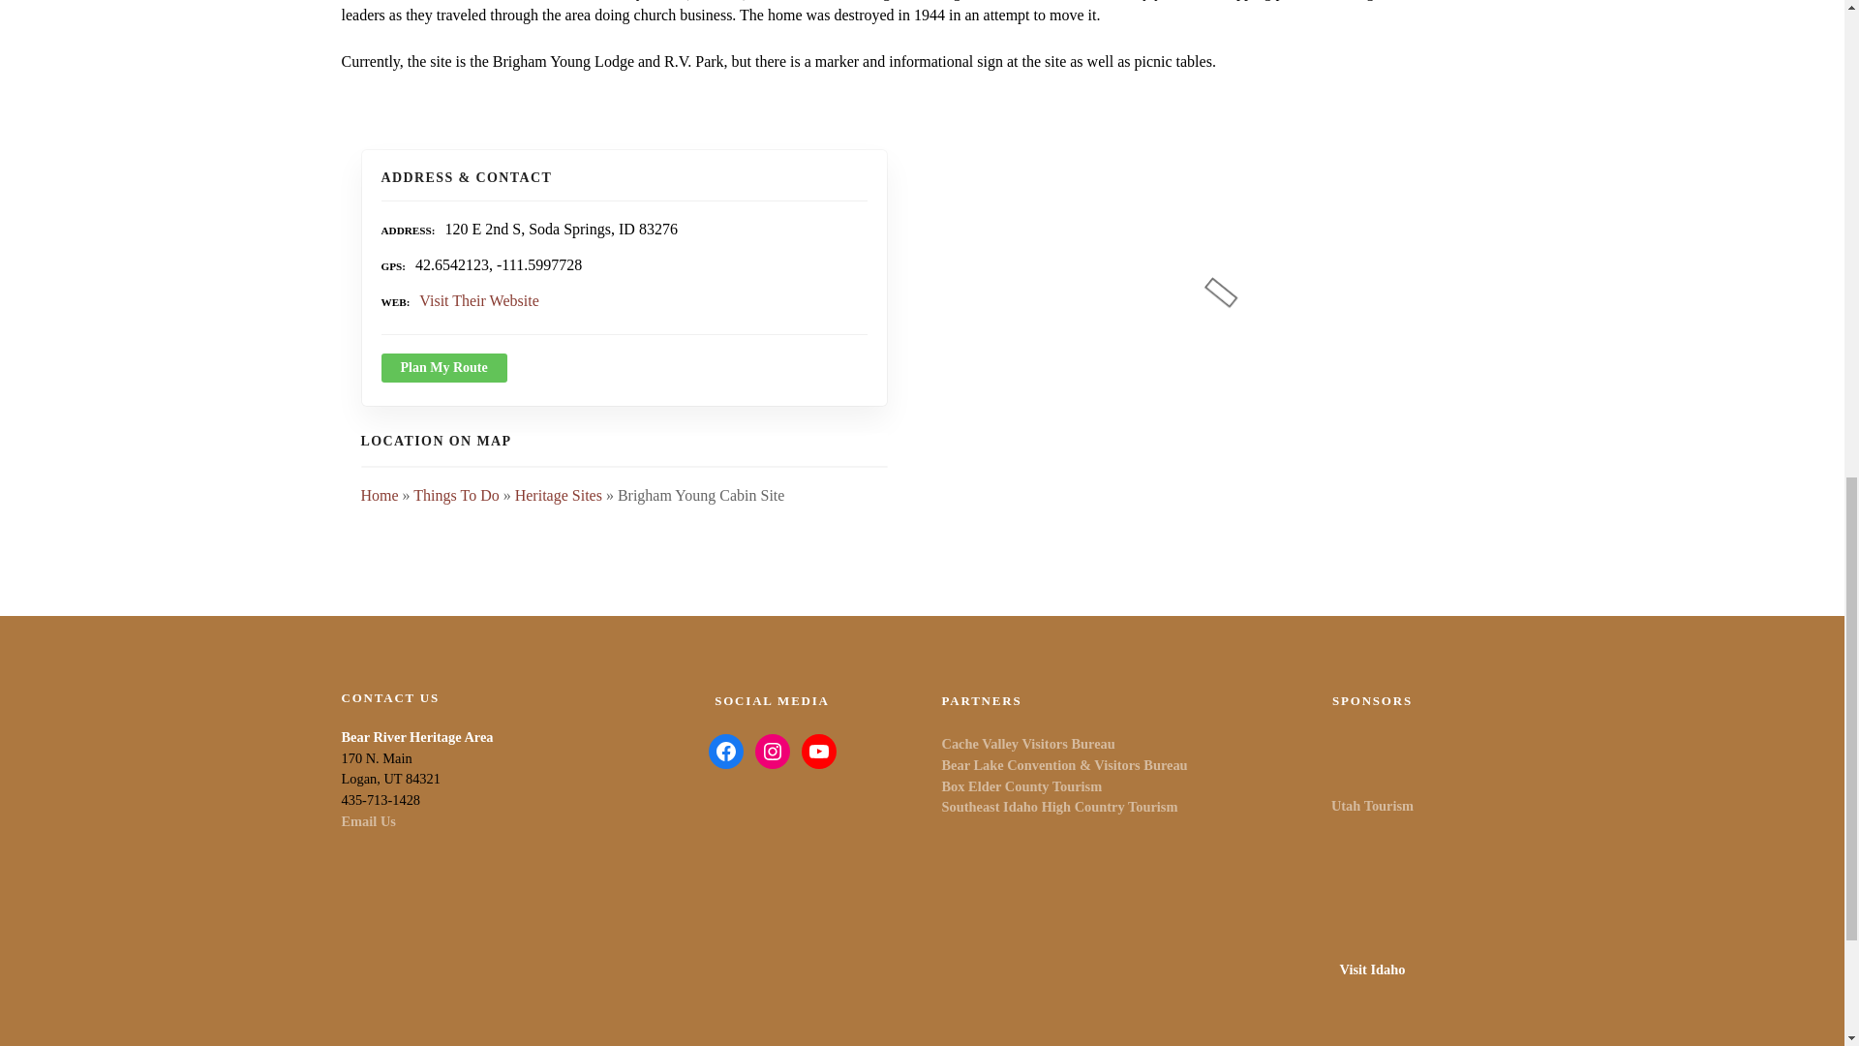 The image size is (1859, 1046). Describe the element at coordinates (478, 300) in the screenshot. I see `Visit Their Website` at that location.